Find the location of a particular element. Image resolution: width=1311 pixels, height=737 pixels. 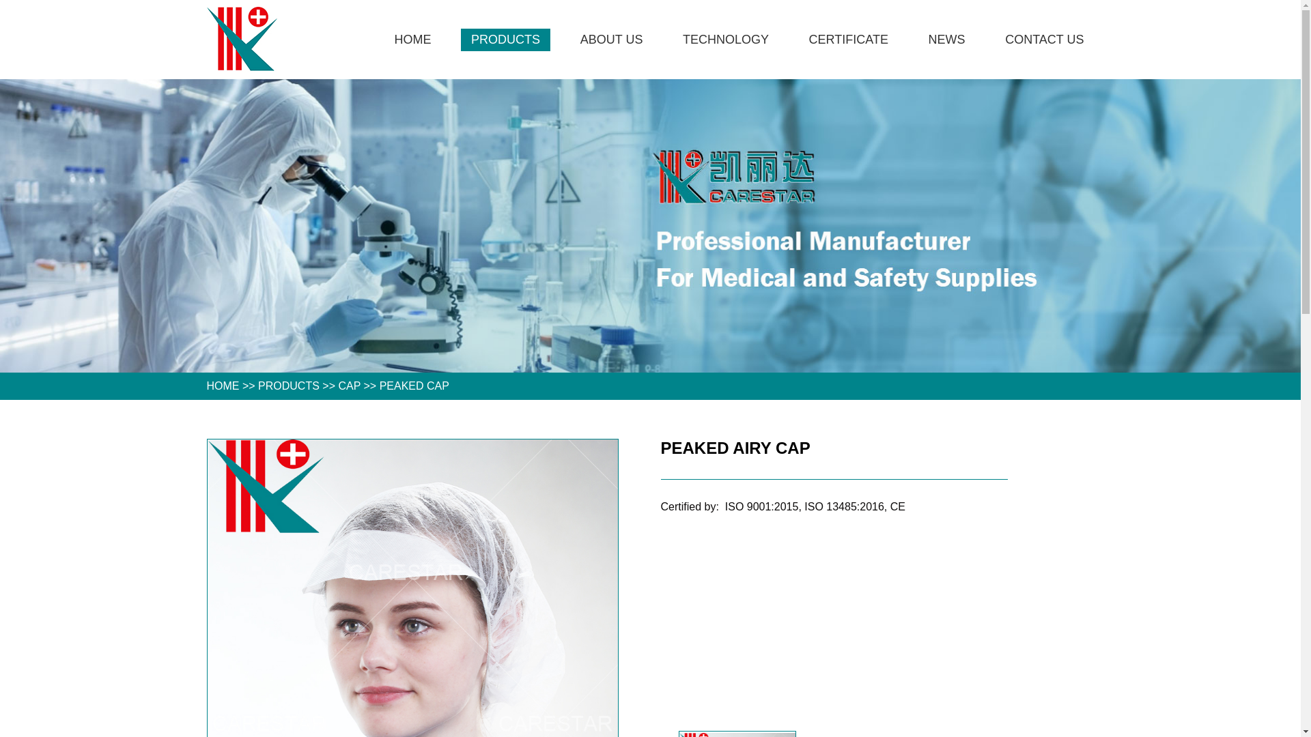

CONTACT US is located at coordinates (1045, 40).